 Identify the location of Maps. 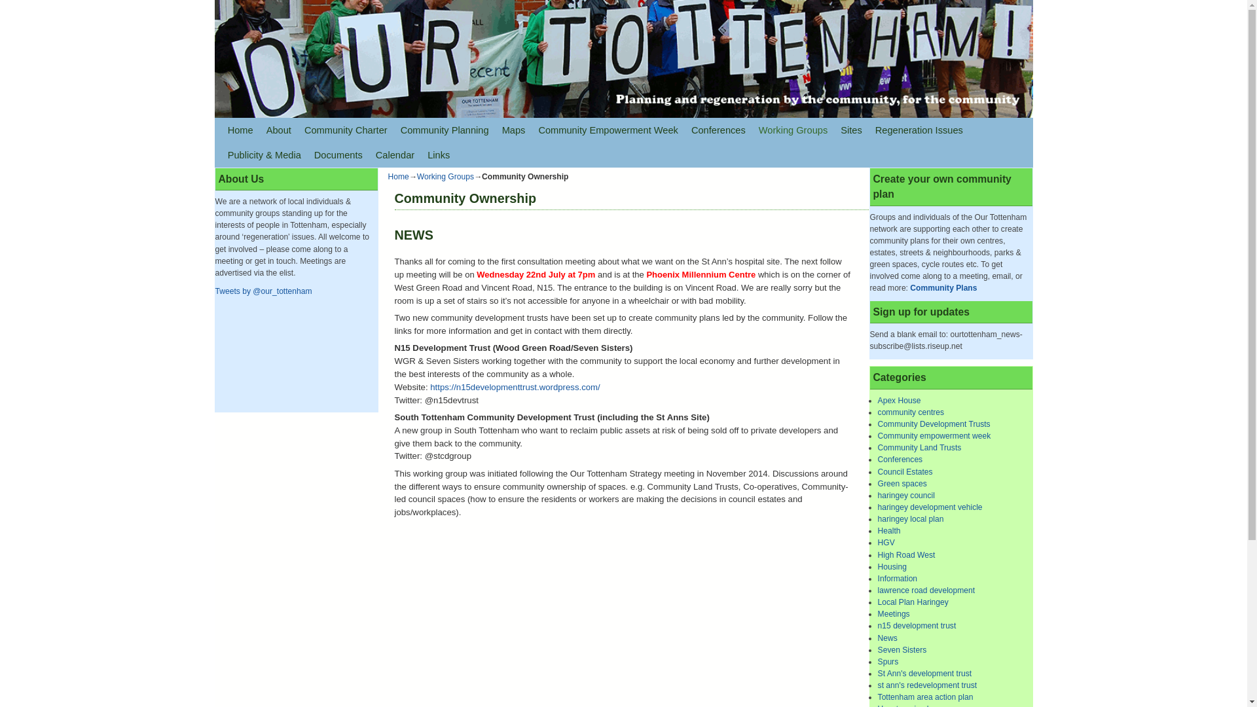
(513, 130).